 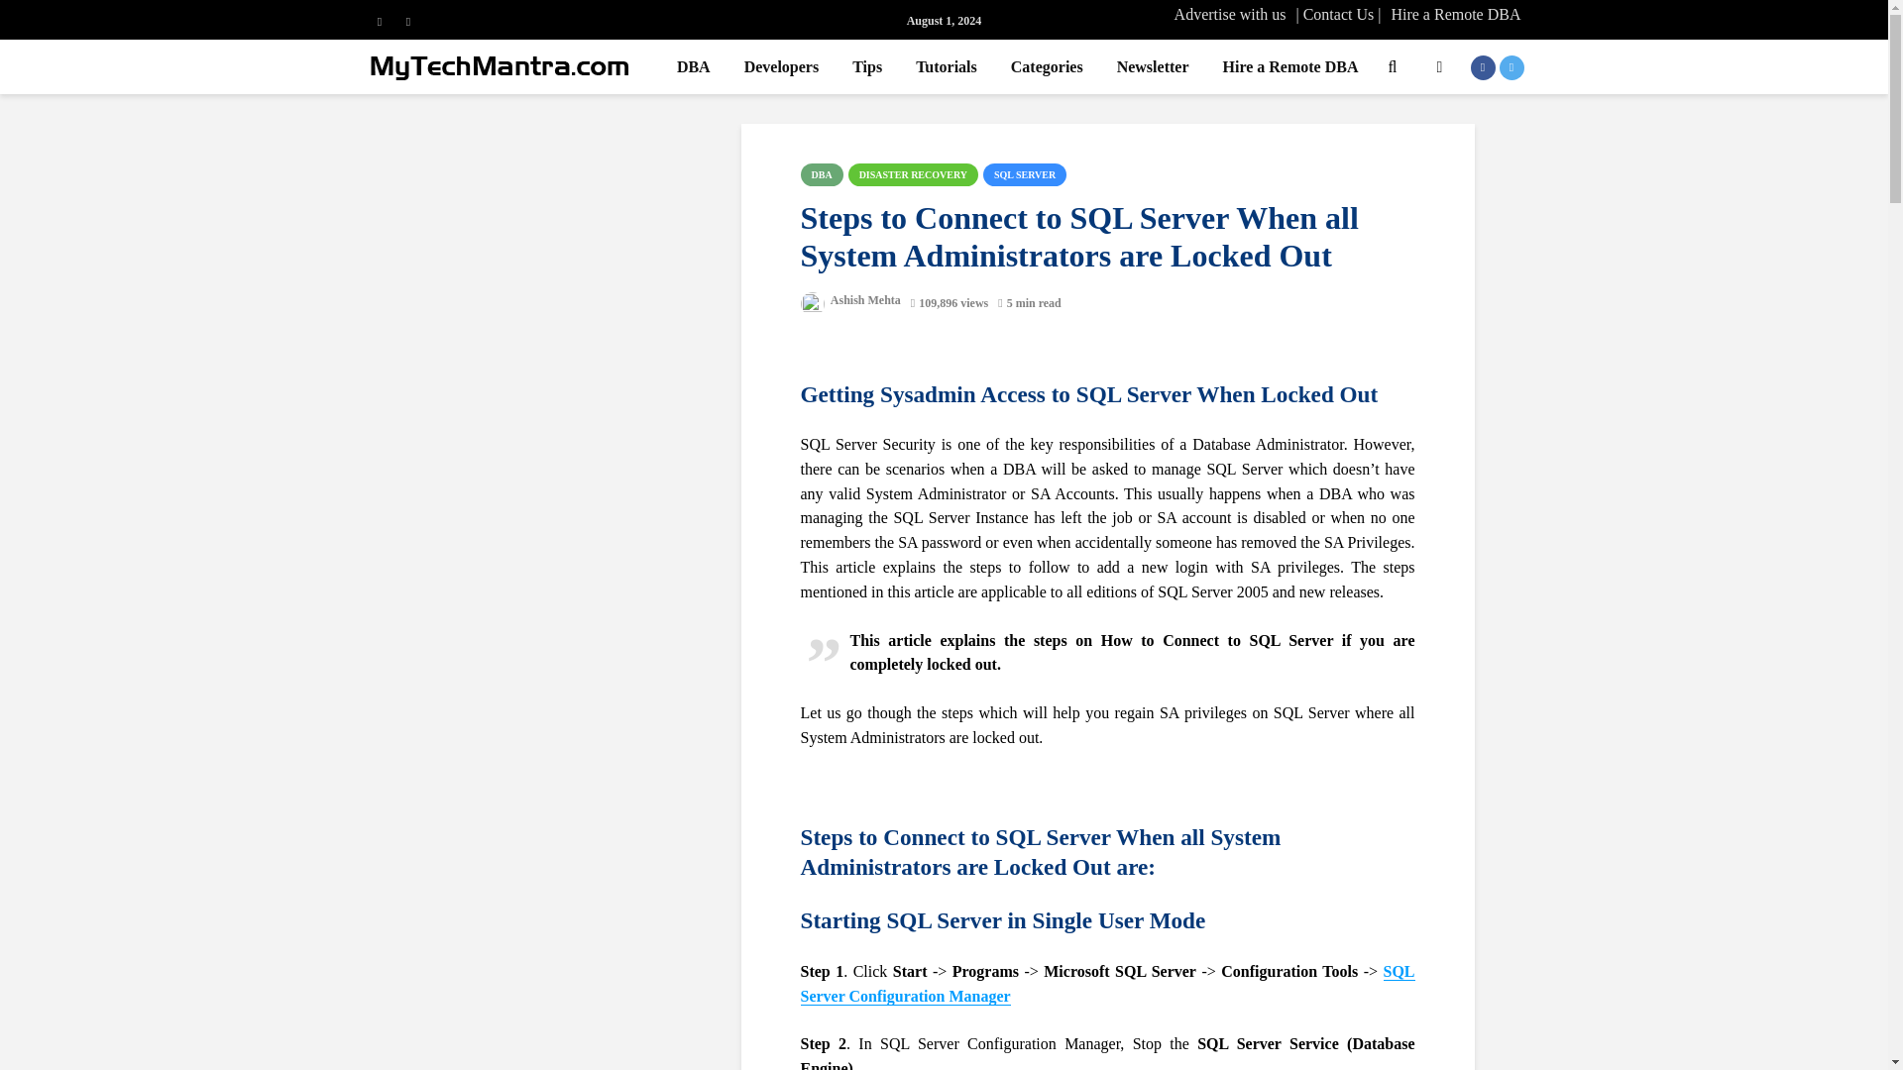 I want to click on Categories, so click(x=1047, y=66).